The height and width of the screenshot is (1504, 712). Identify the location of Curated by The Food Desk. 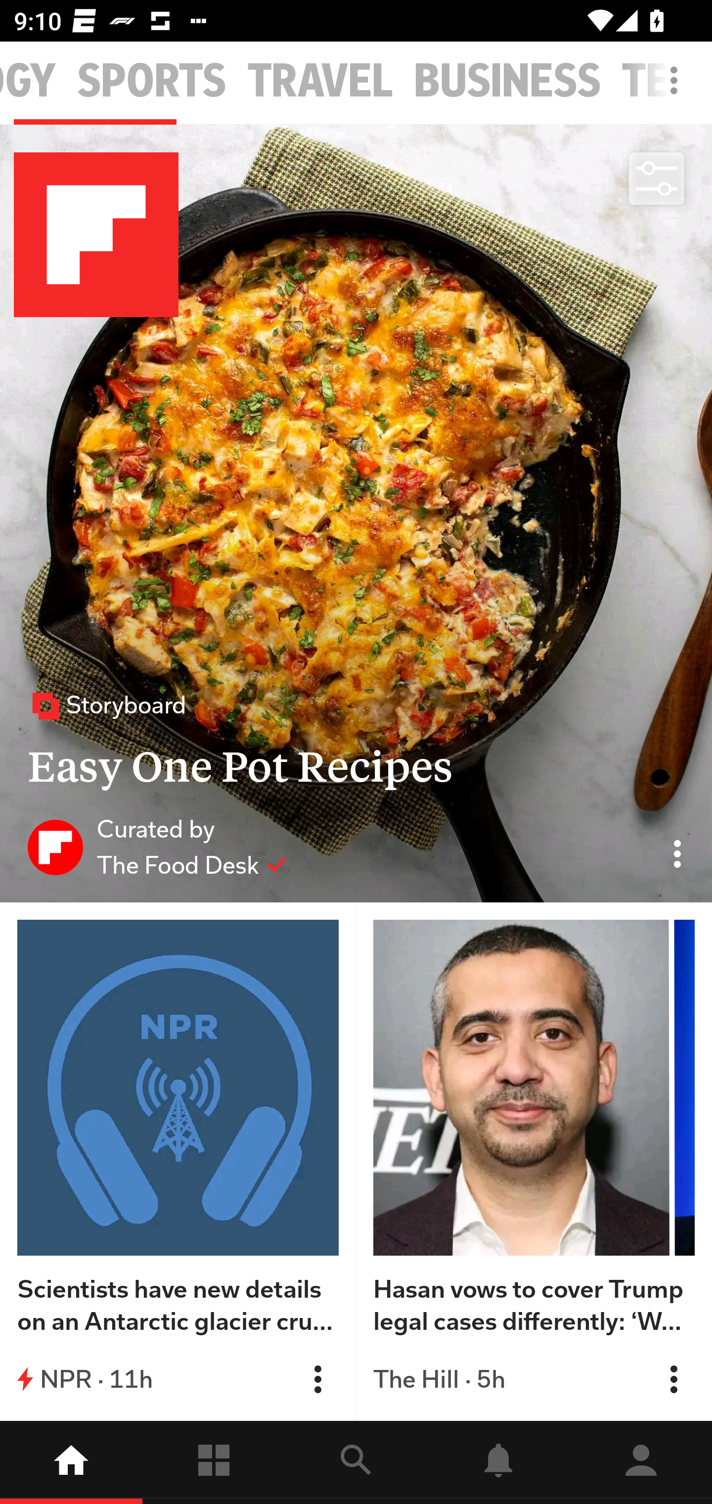
(157, 846).